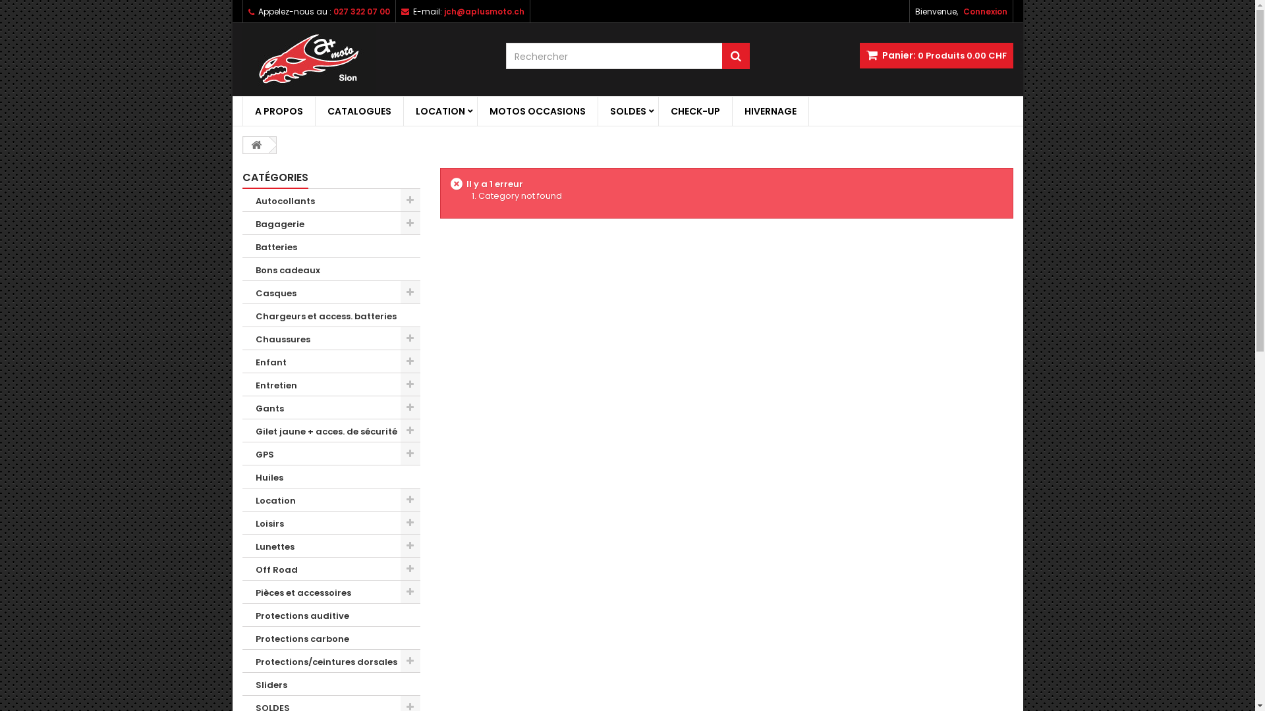 The width and height of the screenshot is (1265, 711). What do you see at coordinates (331, 384) in the screenshot?
I see `Entretien` at bounding box center [331, 384].